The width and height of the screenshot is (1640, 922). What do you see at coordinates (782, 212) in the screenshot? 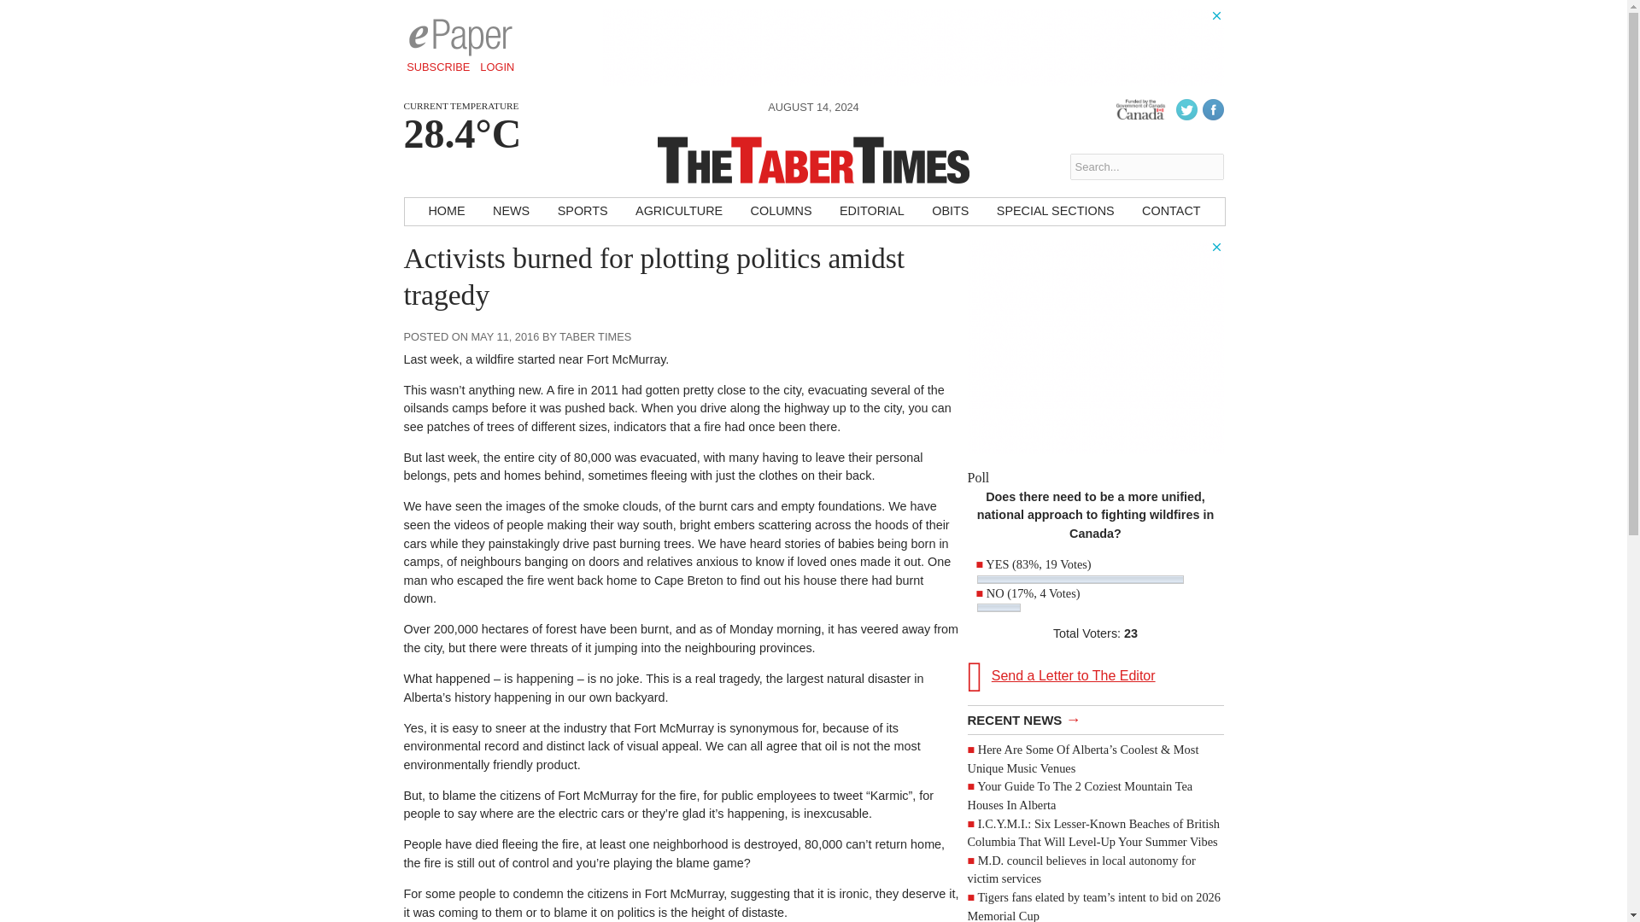
I see `COLUMNS` at bounding box center [782, 212].